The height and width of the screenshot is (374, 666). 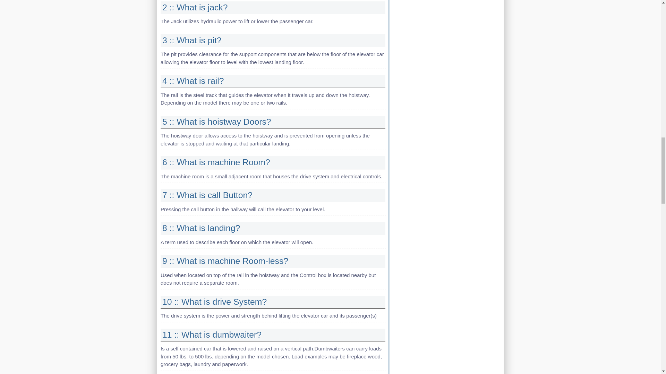 I want to click on View all Answers, so click(x=195, y=7).